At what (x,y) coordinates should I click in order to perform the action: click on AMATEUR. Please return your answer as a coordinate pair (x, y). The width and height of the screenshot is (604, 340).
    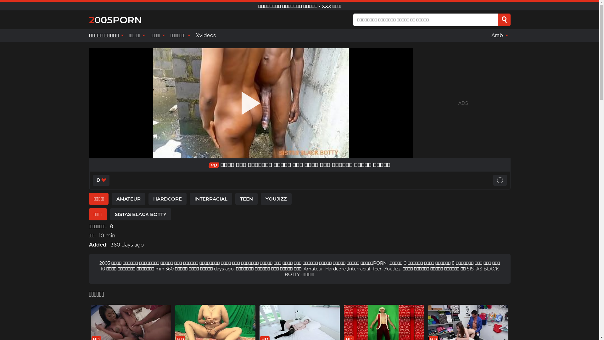
    Looking at the image, I should click on (128, 199).